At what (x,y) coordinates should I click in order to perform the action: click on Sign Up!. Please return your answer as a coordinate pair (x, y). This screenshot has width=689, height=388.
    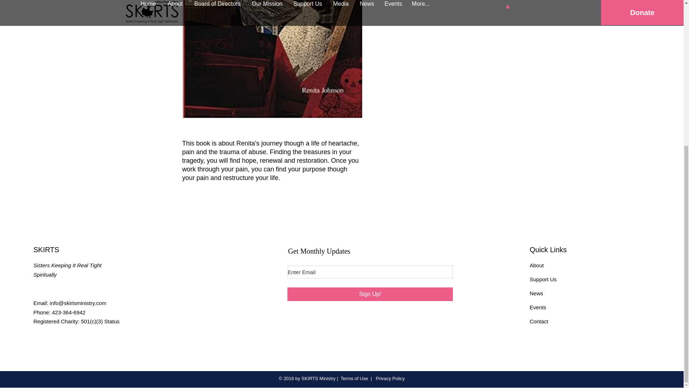
    Looking at the image, I should click on (370, 294).